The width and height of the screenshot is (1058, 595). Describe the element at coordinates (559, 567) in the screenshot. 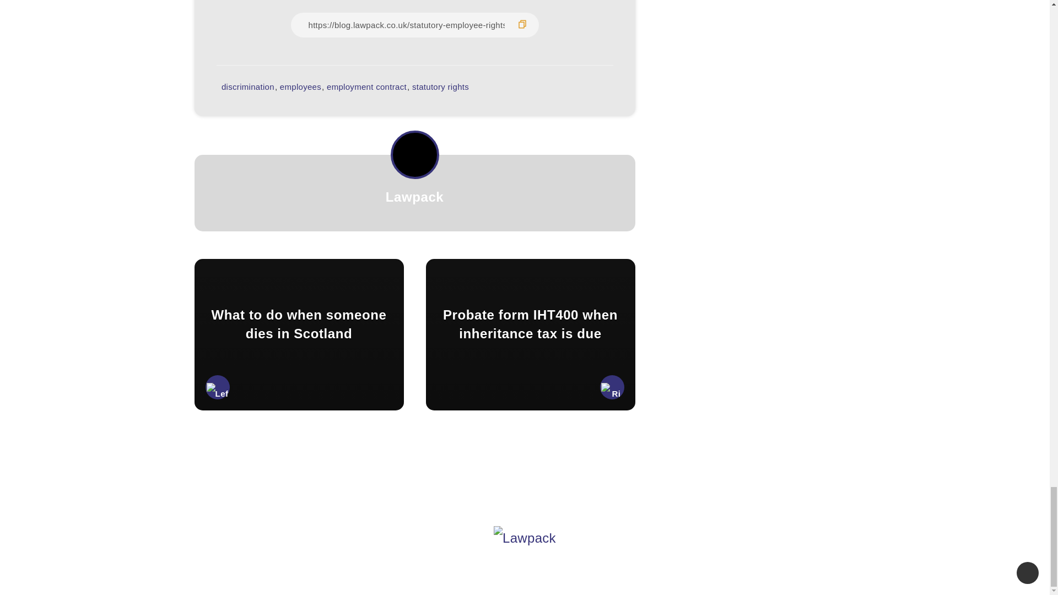

I see `Powered with Breek` at that location.